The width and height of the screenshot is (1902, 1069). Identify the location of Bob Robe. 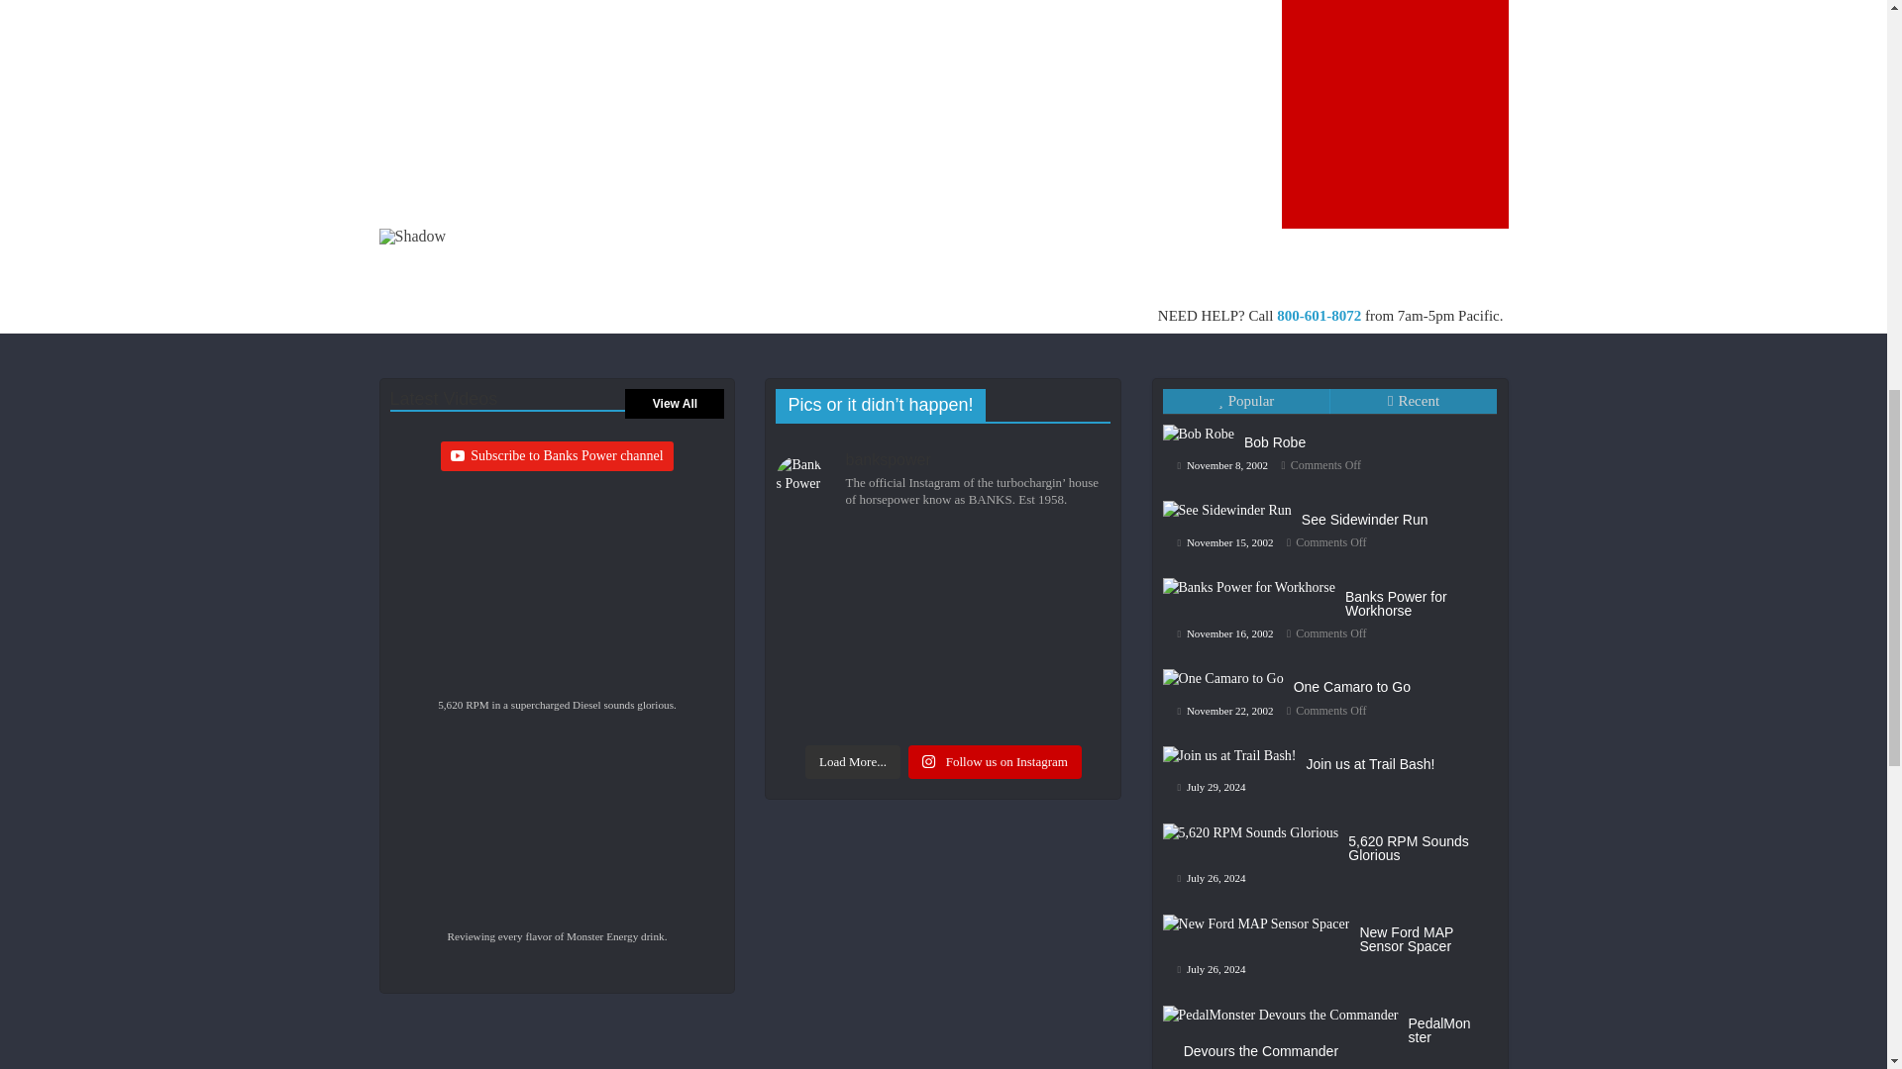
(1231, 491).